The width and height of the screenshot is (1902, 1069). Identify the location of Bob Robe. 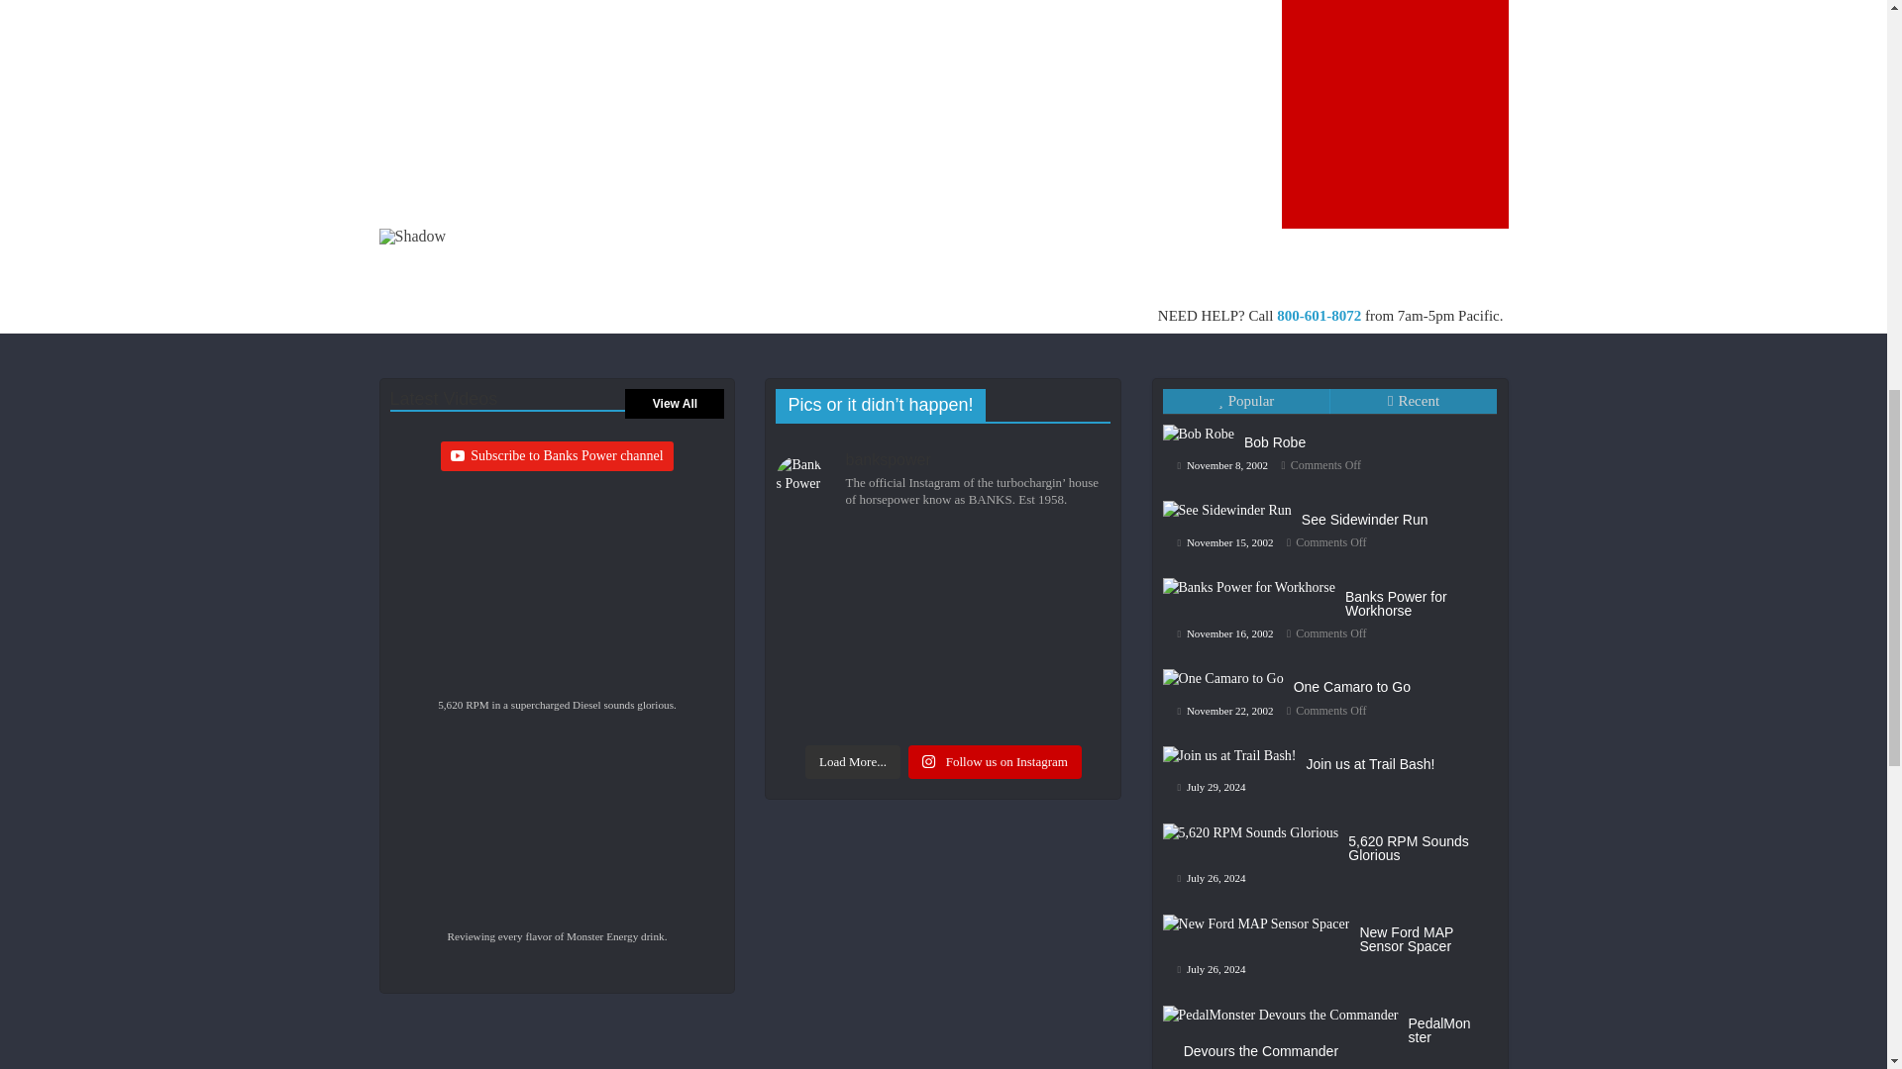
(1231, 491).